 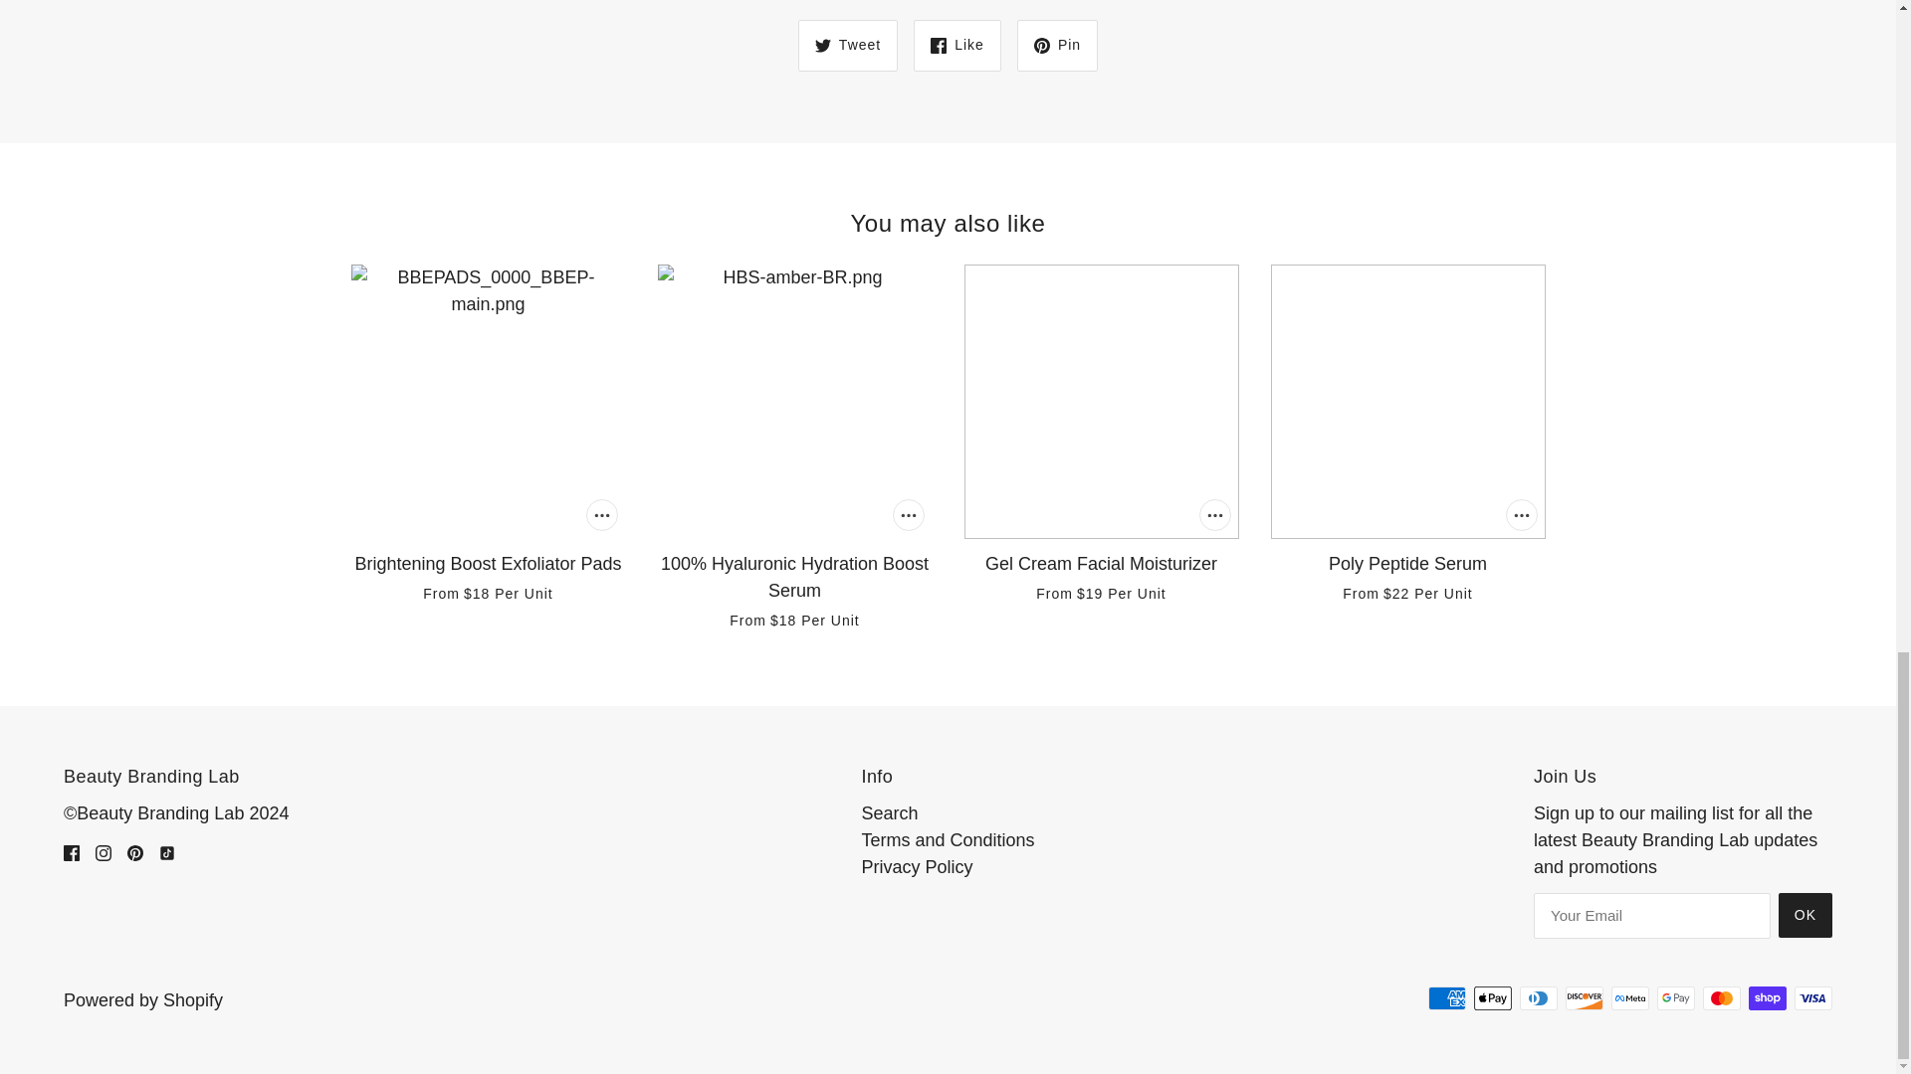 I want to click on Apple Pay, so click(x=1492, y=998).